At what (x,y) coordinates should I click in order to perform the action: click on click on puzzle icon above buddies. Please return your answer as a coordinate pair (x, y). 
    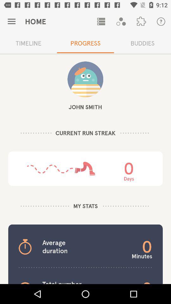
    Looking at the image, I should click on (141, 22).